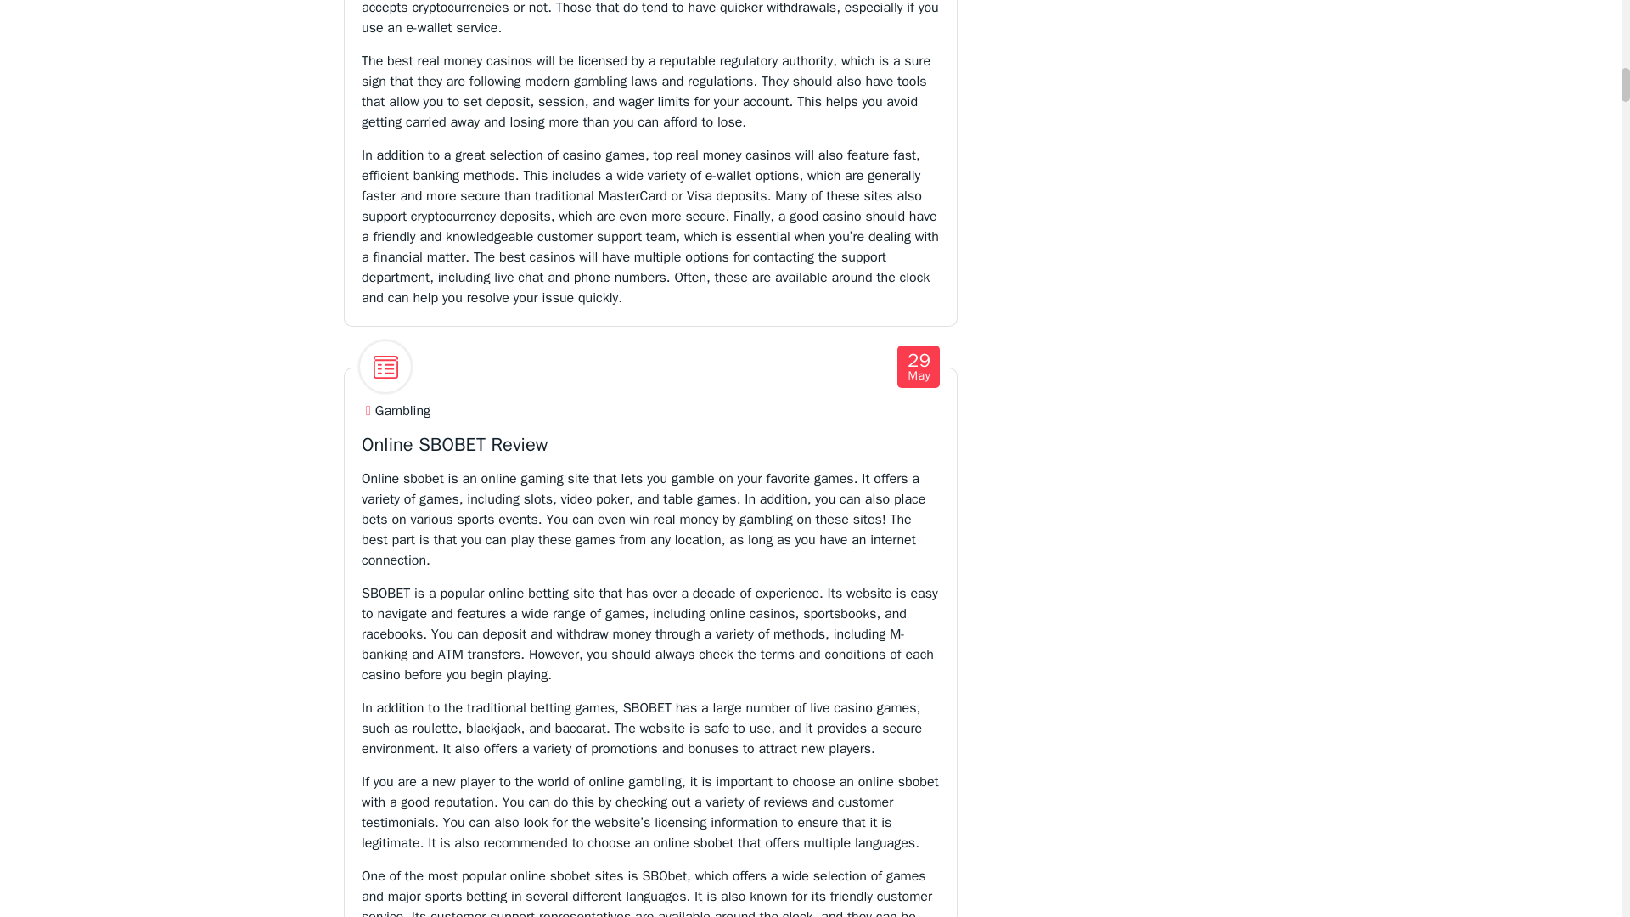 The height and width of the screenshot is (917, 1630). Describe the element at coordinates (455, 444) in the screenshot. I see `Online SBOBET Review` at that location.